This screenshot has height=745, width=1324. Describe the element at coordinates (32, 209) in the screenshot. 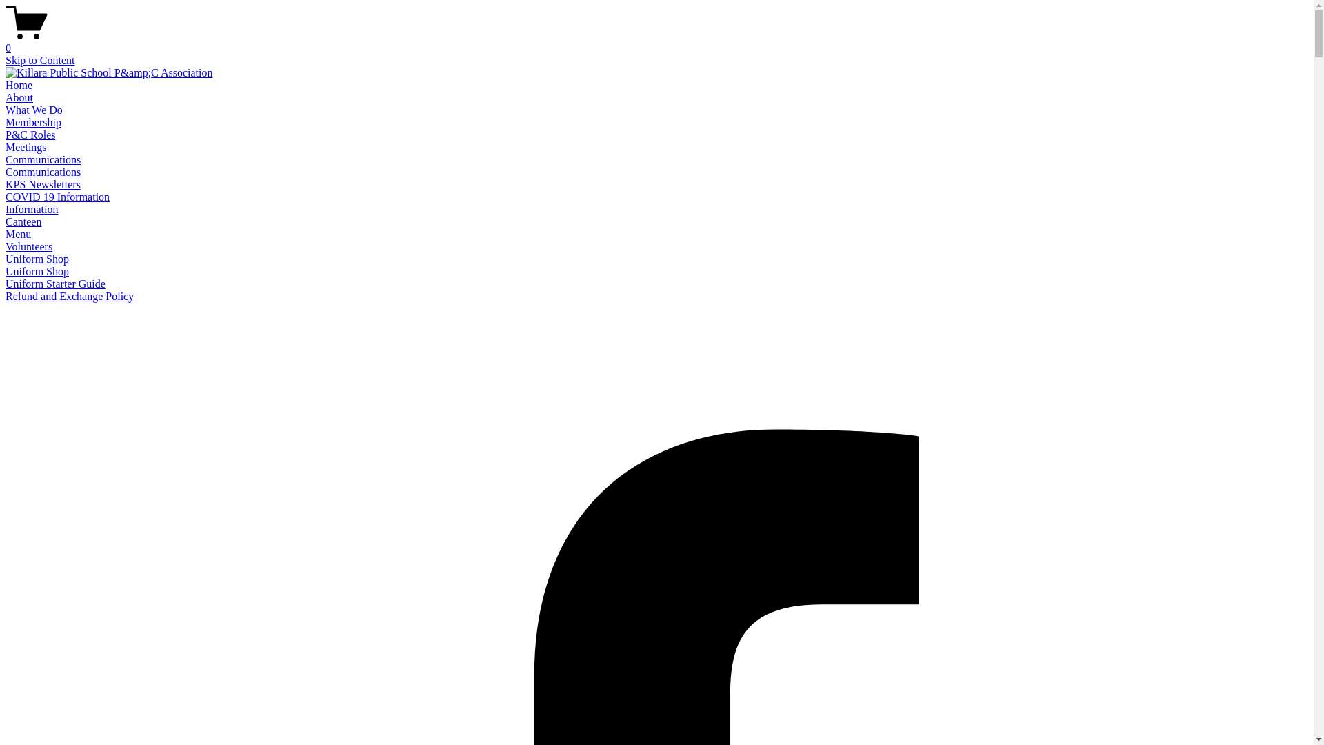

I see `Information` at that location.